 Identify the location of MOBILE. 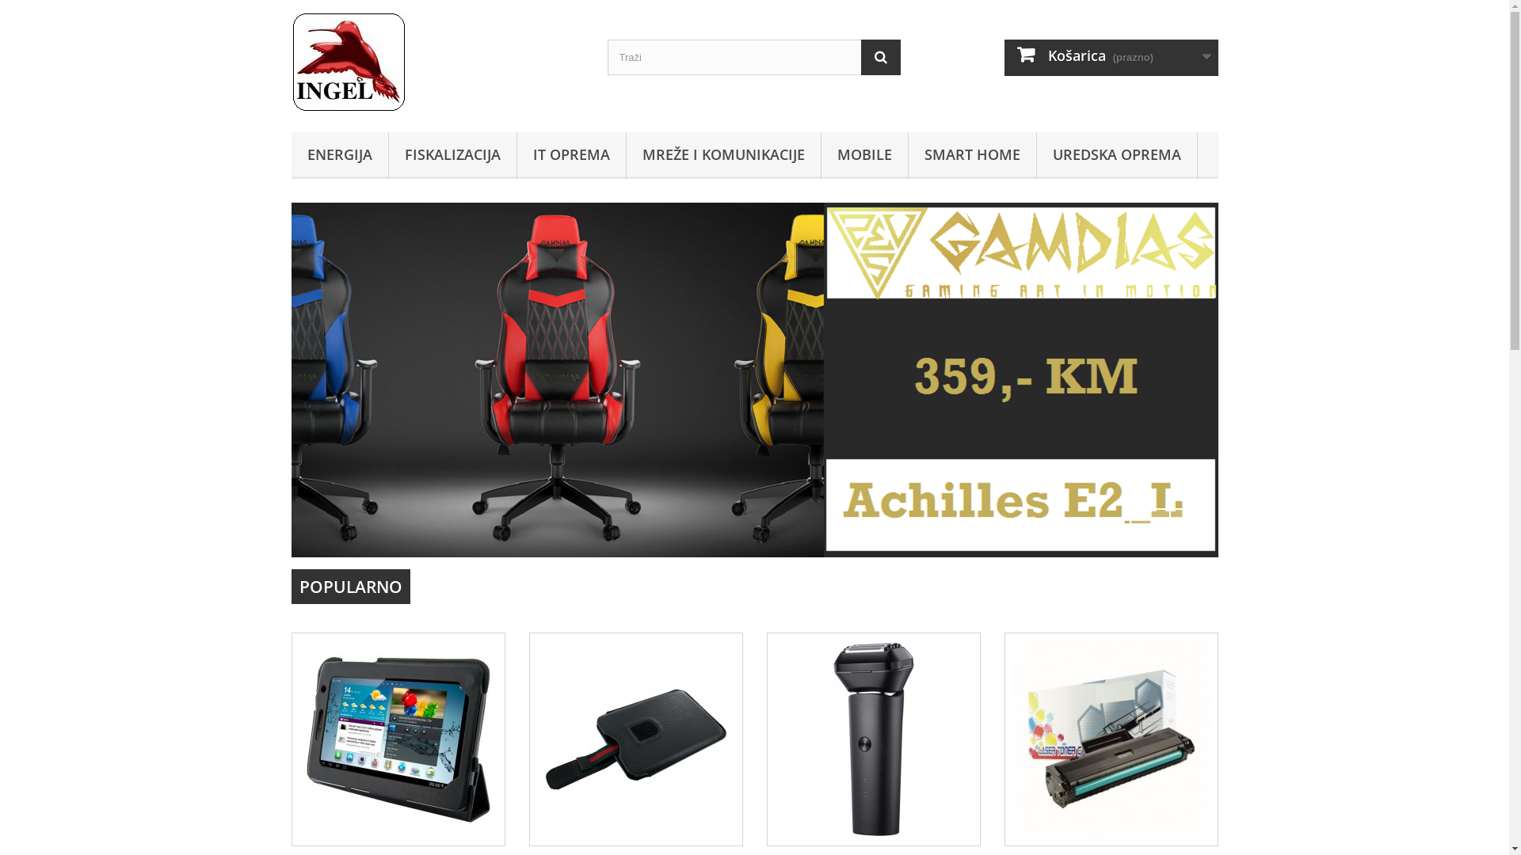
(863, 155).